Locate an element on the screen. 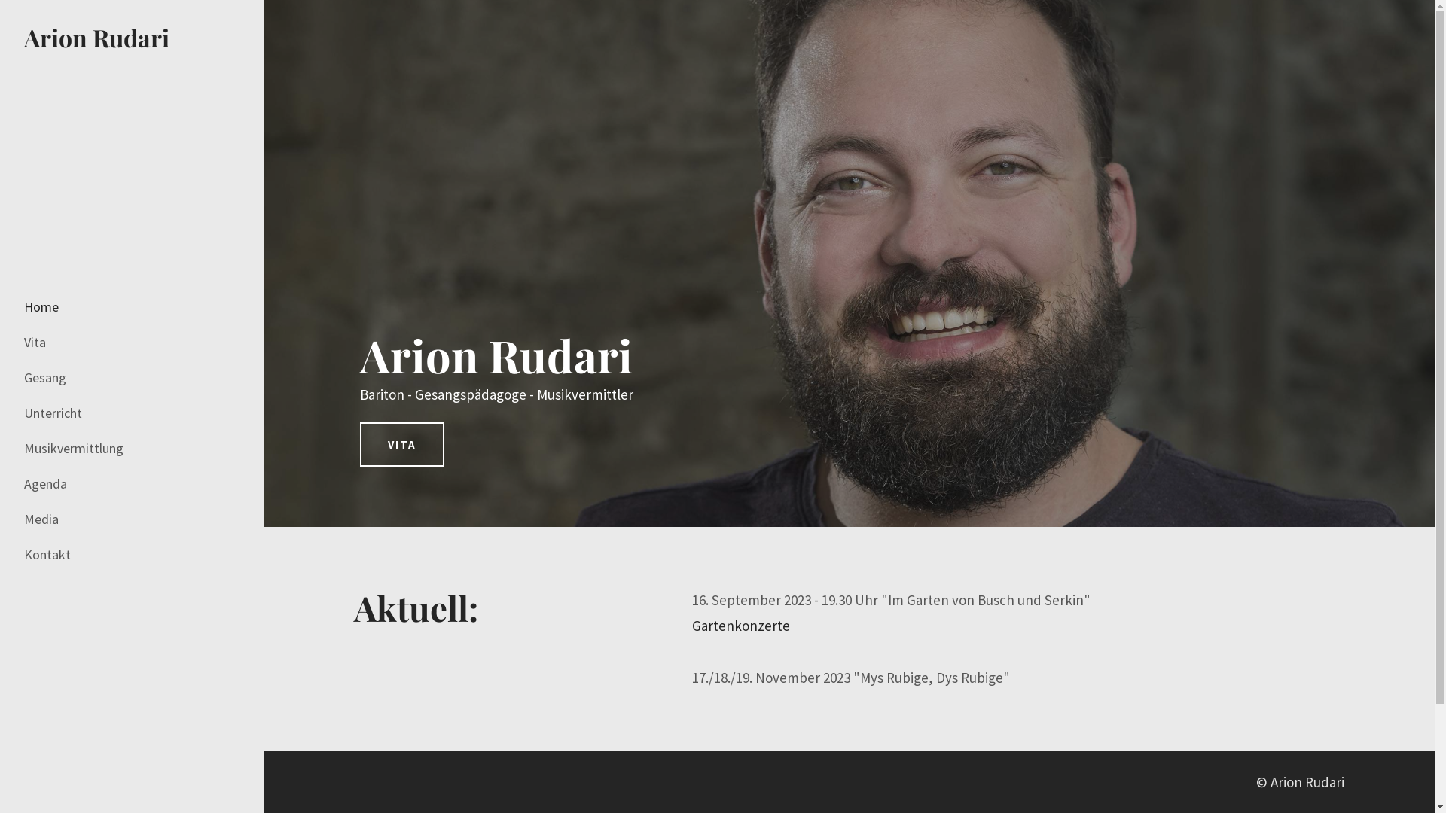 The height and width of the screenshot is (813, 1446). Vita is located at coordinates (39, 343).